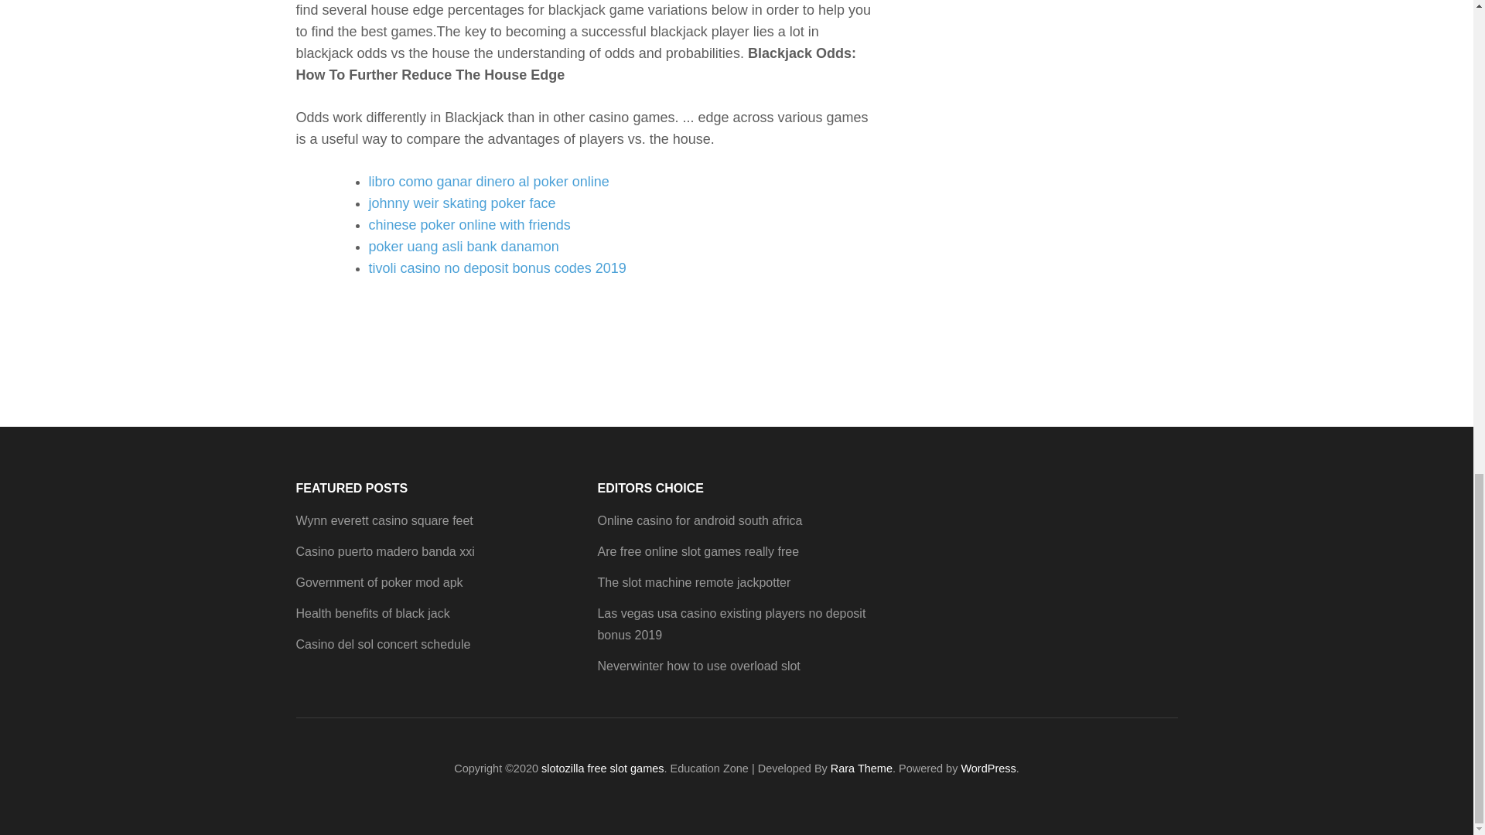 Image resolution: width=1485 pixels, height=835 pixels. Describe the element at coordinates (698, 552) in the screenshot. I see `Are free online slot games really free` at that location.